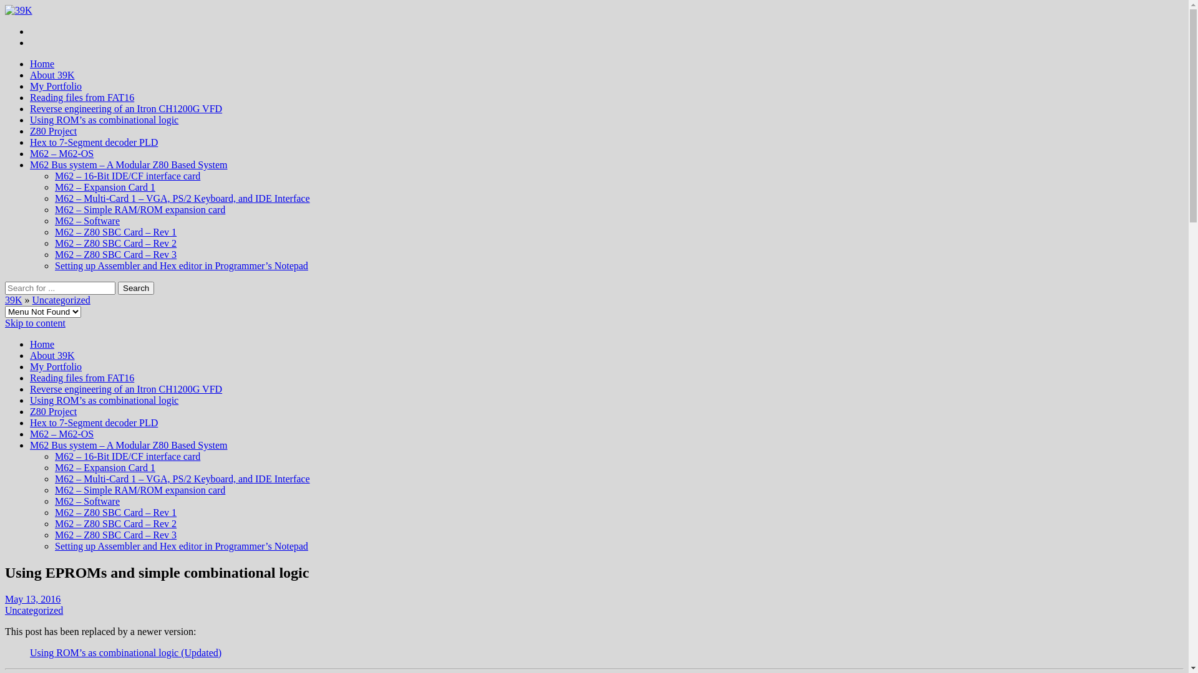 This screenshot has width=1198, height=673. What do you see at coordinates (56, 366) in the screenshot?
I see `My Portfolio` at bounding box center [56, 366].